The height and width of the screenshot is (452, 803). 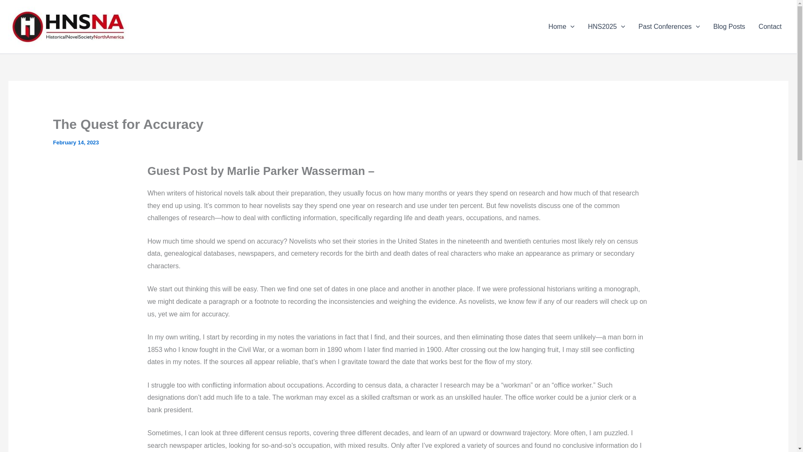 What do you see at coordinates (770, 26) in the screenshot?
I see `Contact` at bounding box center [770, 26].